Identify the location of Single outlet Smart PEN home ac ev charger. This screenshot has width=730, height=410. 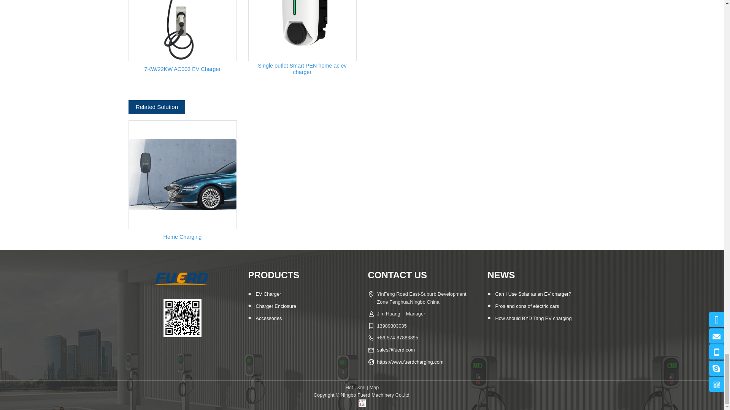
(302, 69).